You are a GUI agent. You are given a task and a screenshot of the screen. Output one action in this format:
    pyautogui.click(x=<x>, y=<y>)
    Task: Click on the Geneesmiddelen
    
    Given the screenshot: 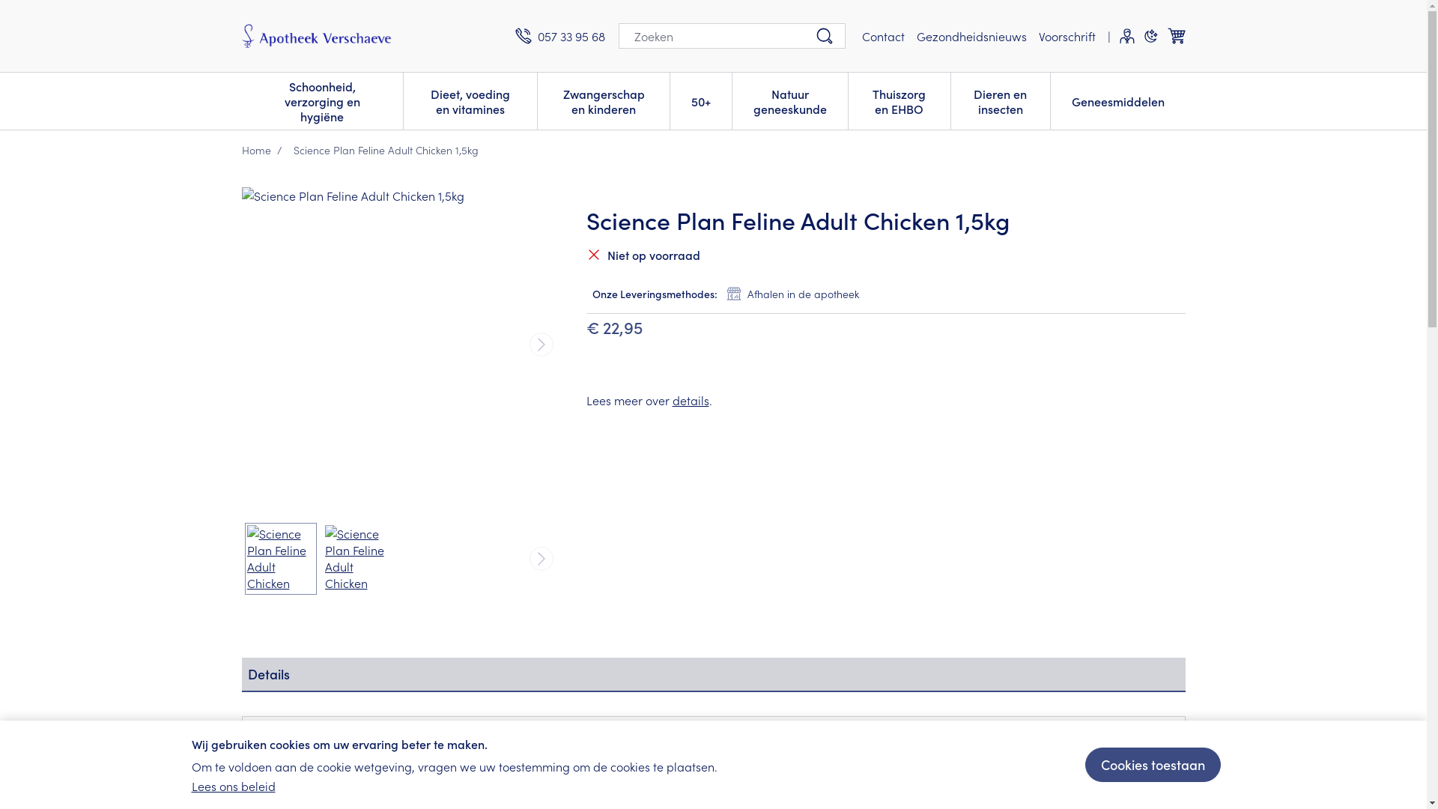 What is the action you would take?
    pyautogui.click(x=1117, y=100)
    